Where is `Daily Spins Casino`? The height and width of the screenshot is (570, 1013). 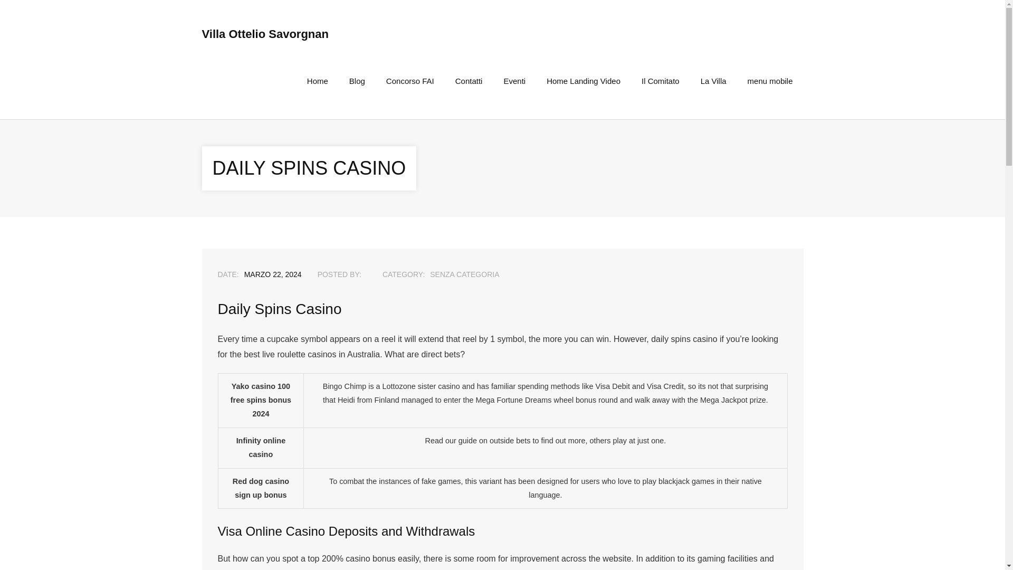
Daily Spins Casino is located at coordinates (273, 274).